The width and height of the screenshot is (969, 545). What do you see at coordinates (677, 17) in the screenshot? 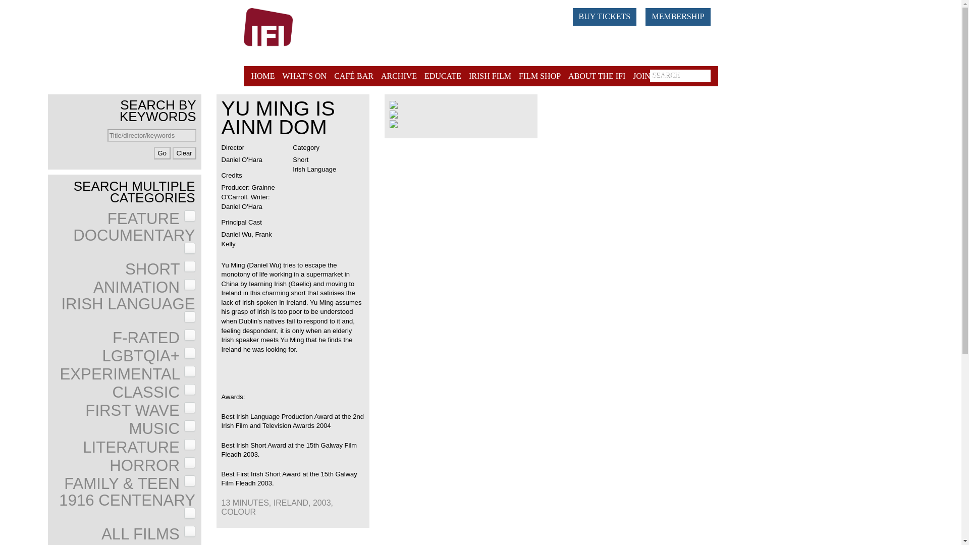
I see `MEMBERSHIP` at bounding box center [677, 17].